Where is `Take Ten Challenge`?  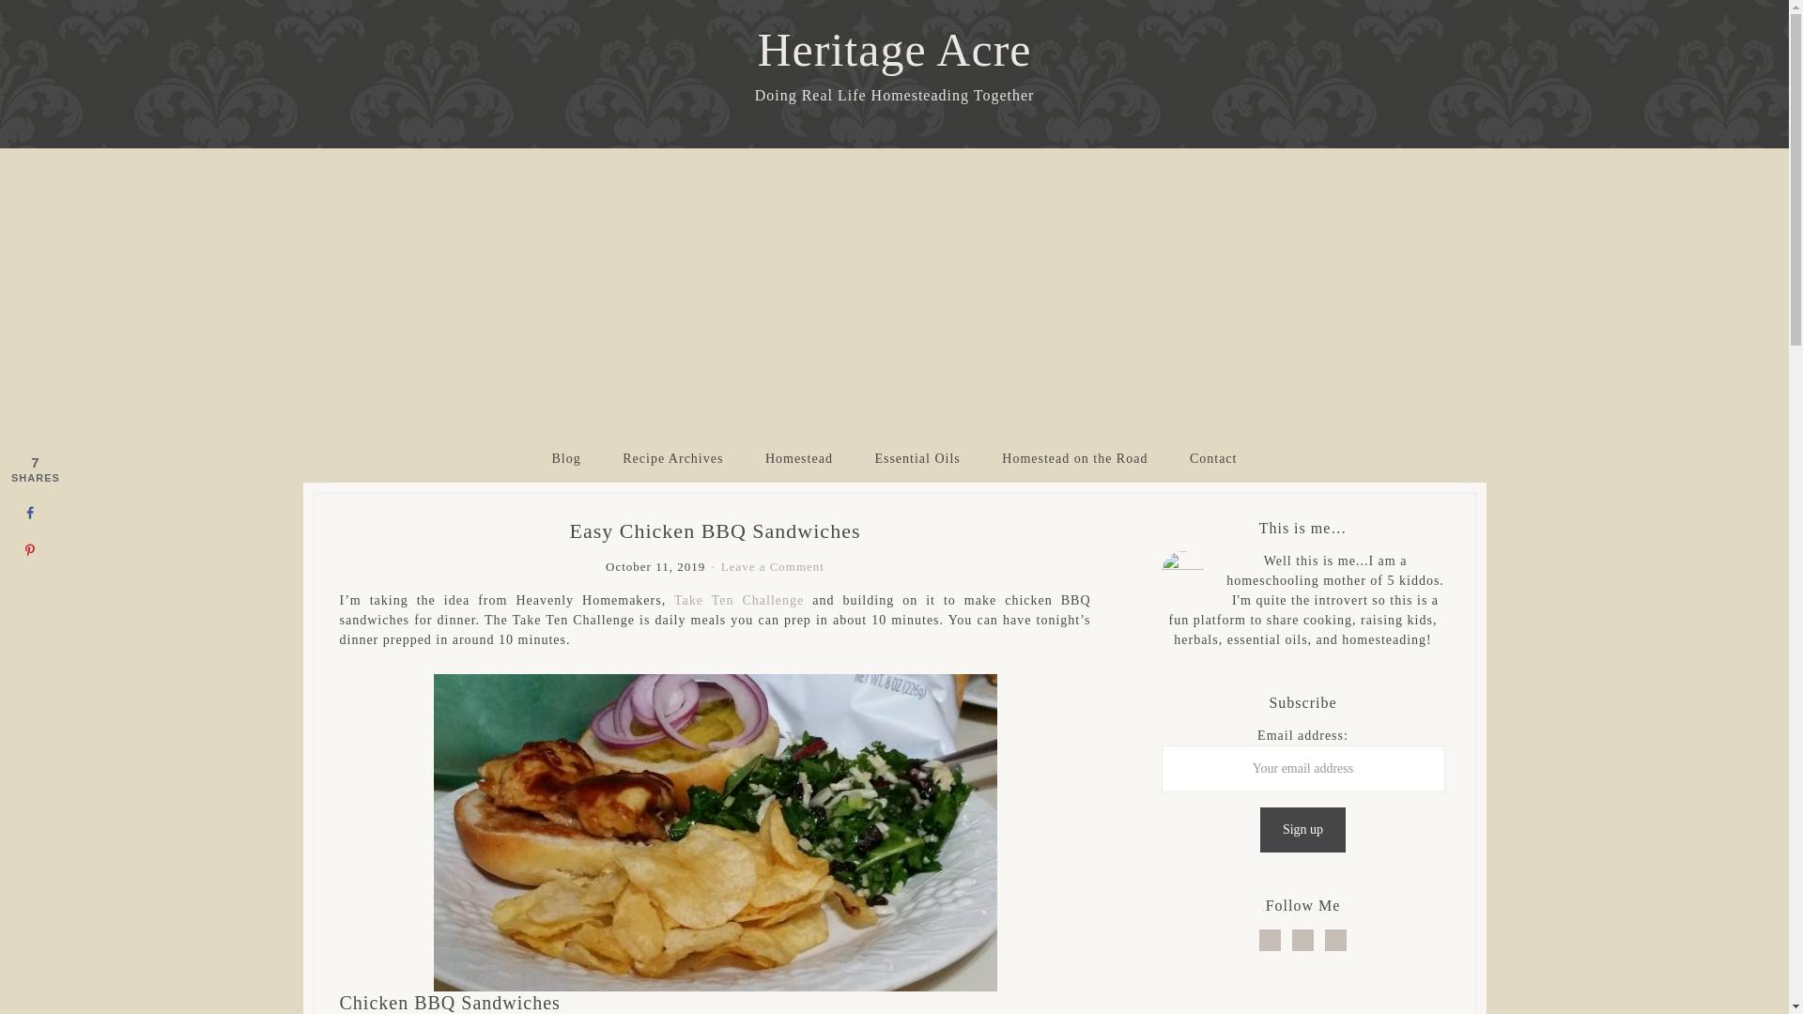 Take Ten Challenge is located at coordinates (739, 599).